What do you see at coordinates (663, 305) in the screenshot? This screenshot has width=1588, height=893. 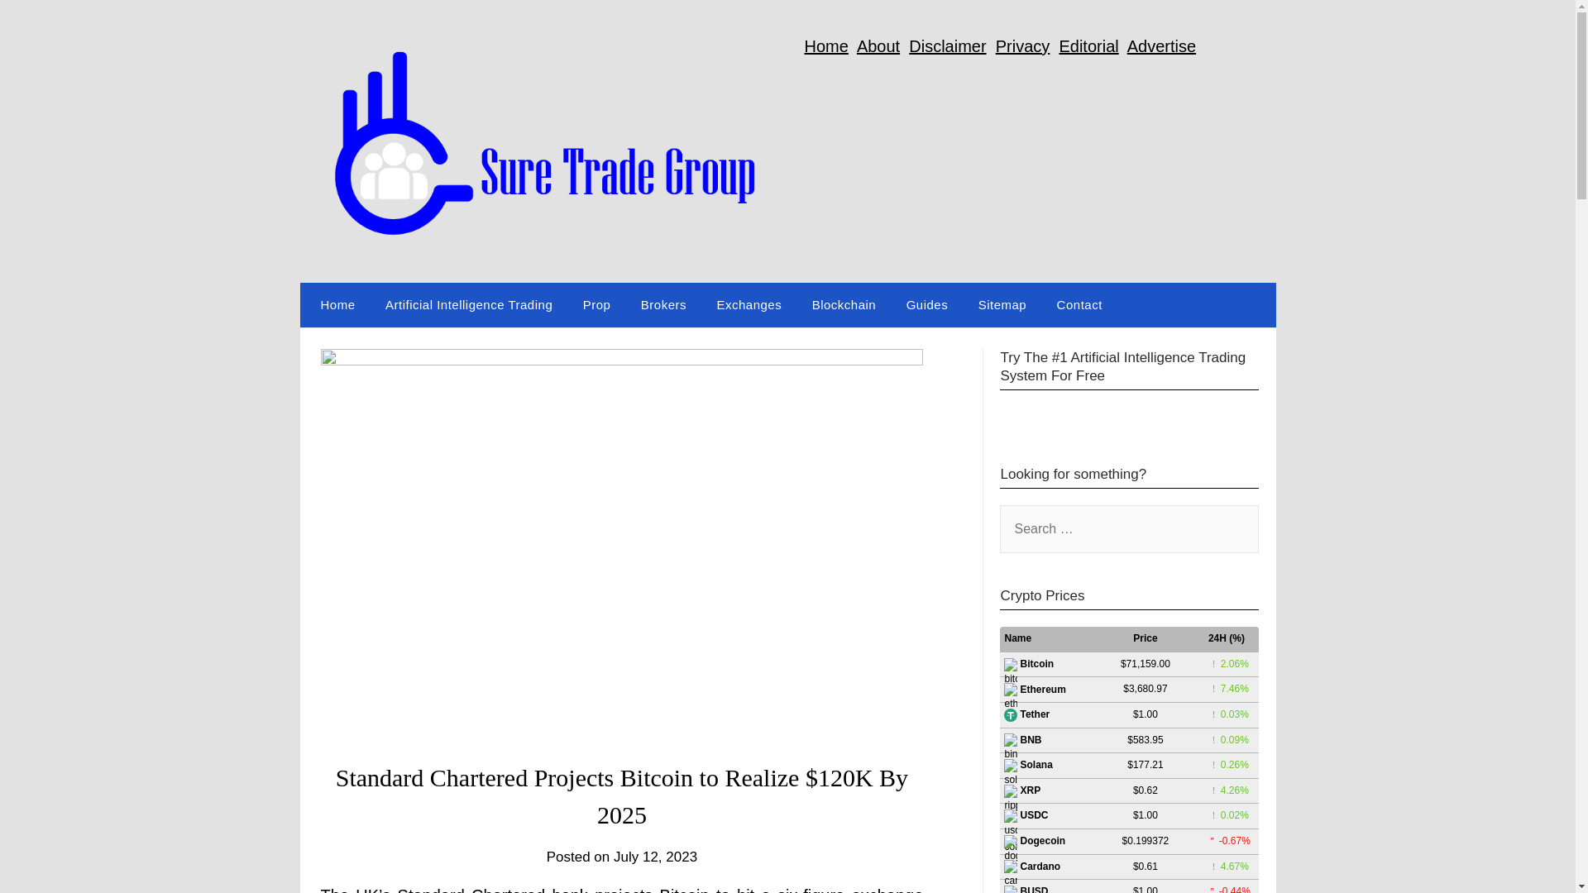 I see `Brokers` at bounding box center [663, 305].